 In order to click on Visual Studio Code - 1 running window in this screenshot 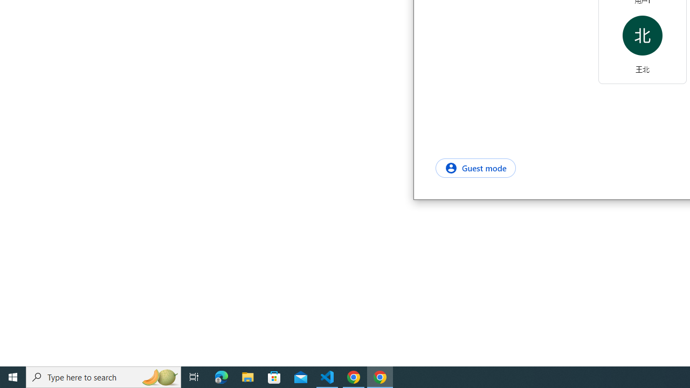, I will do `click(327, 377)`.